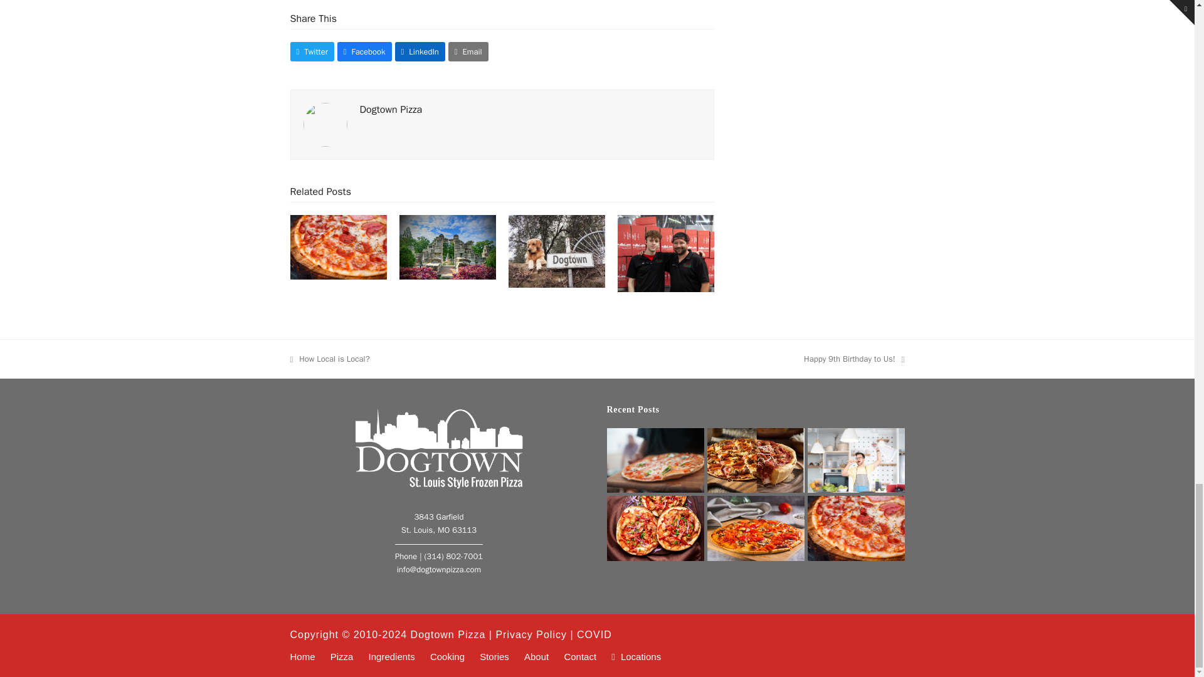 This screenshot has height=677, width=1204. I want to click on Twitter, so click(311, 51).